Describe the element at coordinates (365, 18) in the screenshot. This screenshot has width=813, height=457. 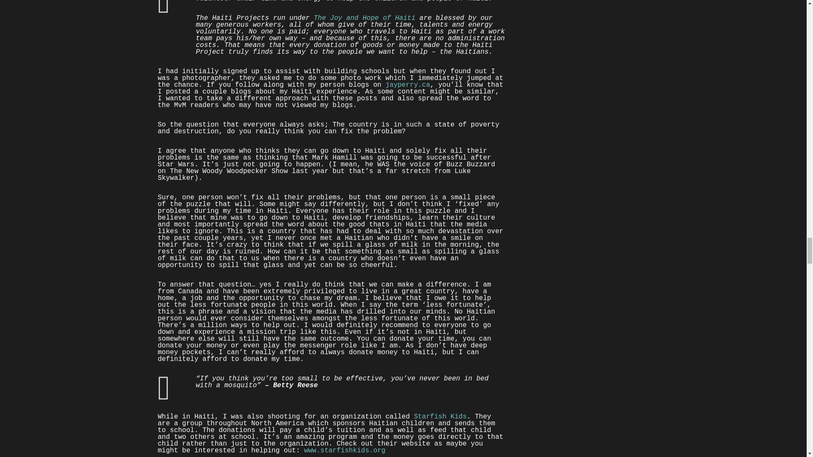
I see `The Joy and Hope of Haiti` at that location.